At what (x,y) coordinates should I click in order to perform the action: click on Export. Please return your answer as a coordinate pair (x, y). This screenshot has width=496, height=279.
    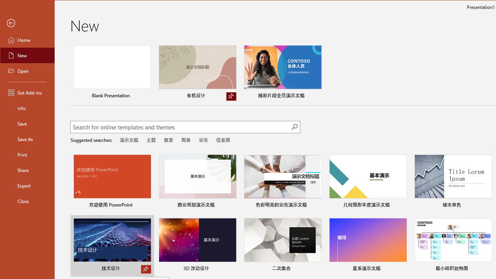
    Looking at the image, I should click on (27, 185).